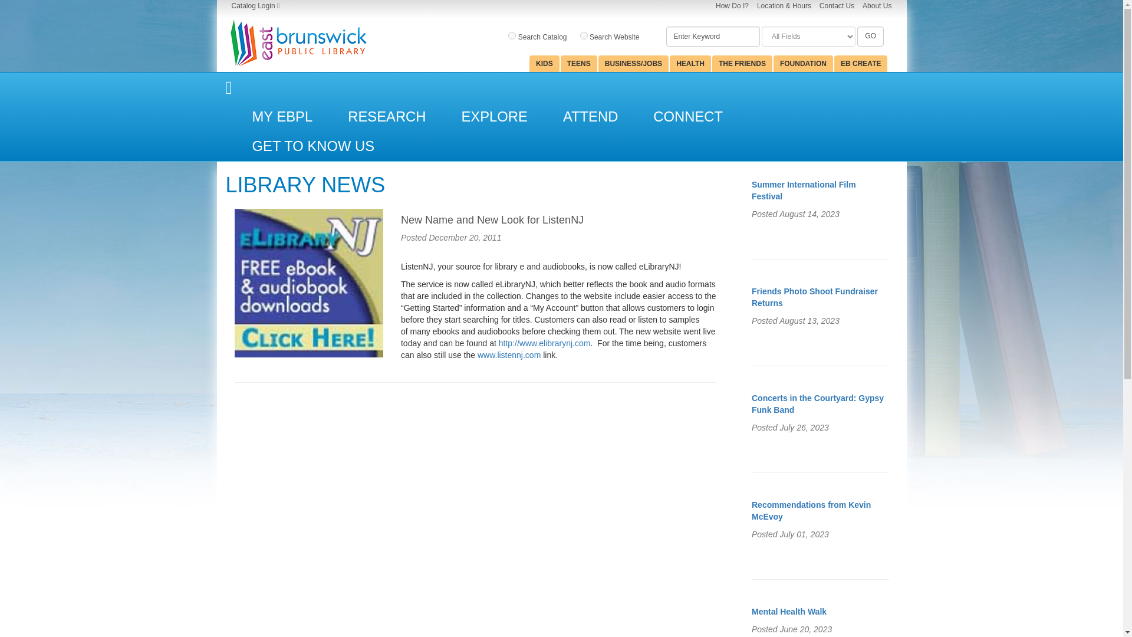 The width and height of the screenshot is (1132, 637). I want to click on Library Foundation, so click(803, 64).